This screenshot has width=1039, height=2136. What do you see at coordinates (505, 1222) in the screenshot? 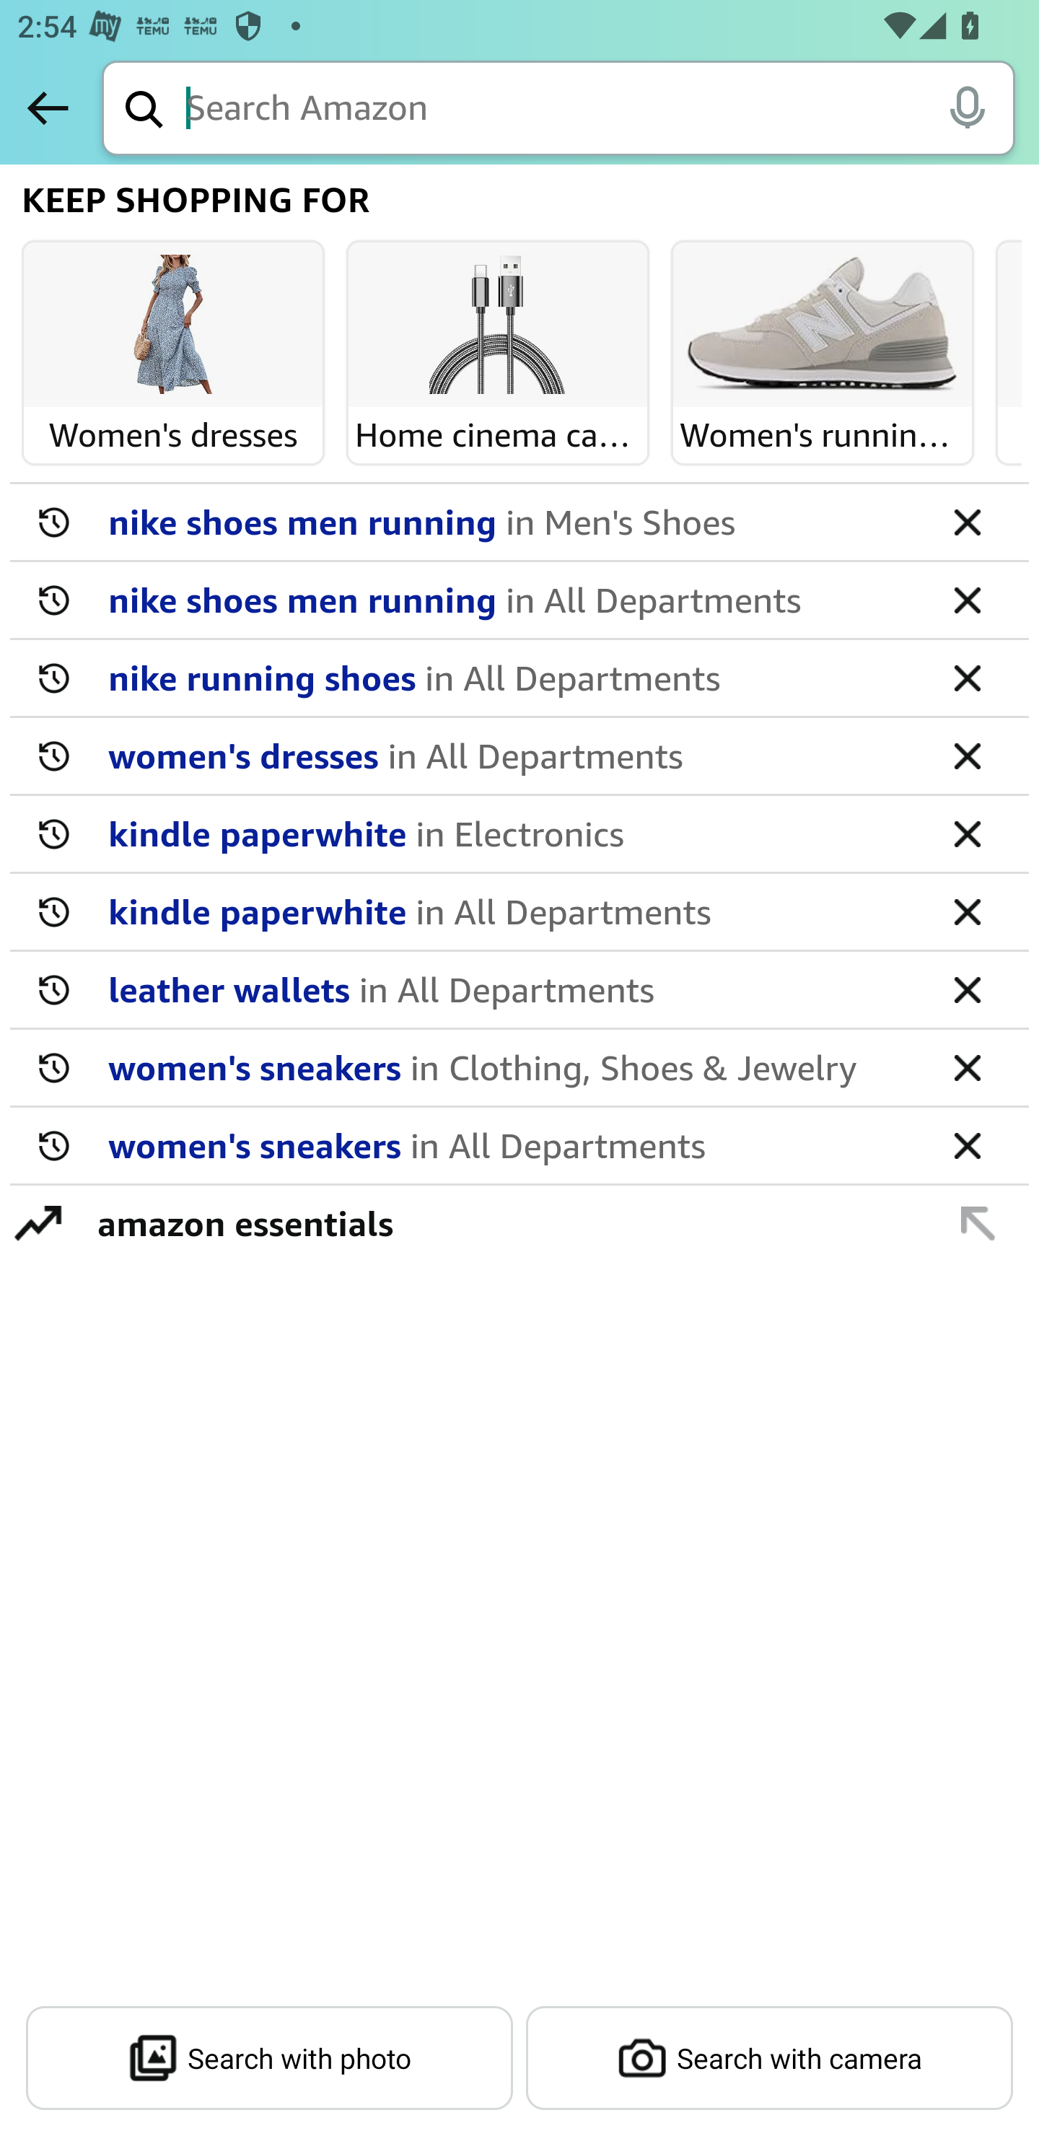
I see `amazon essentials` at bounding box center [505, 1222].